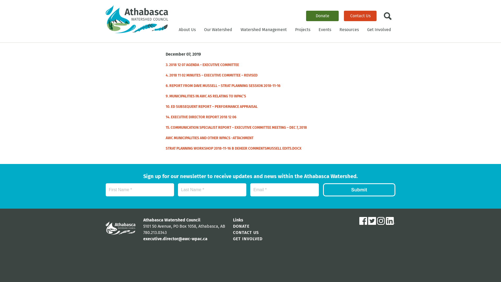  What do you see at coordinates (325, 30) in the screenshot?
I see `Events` at bounding box center [325, 30].